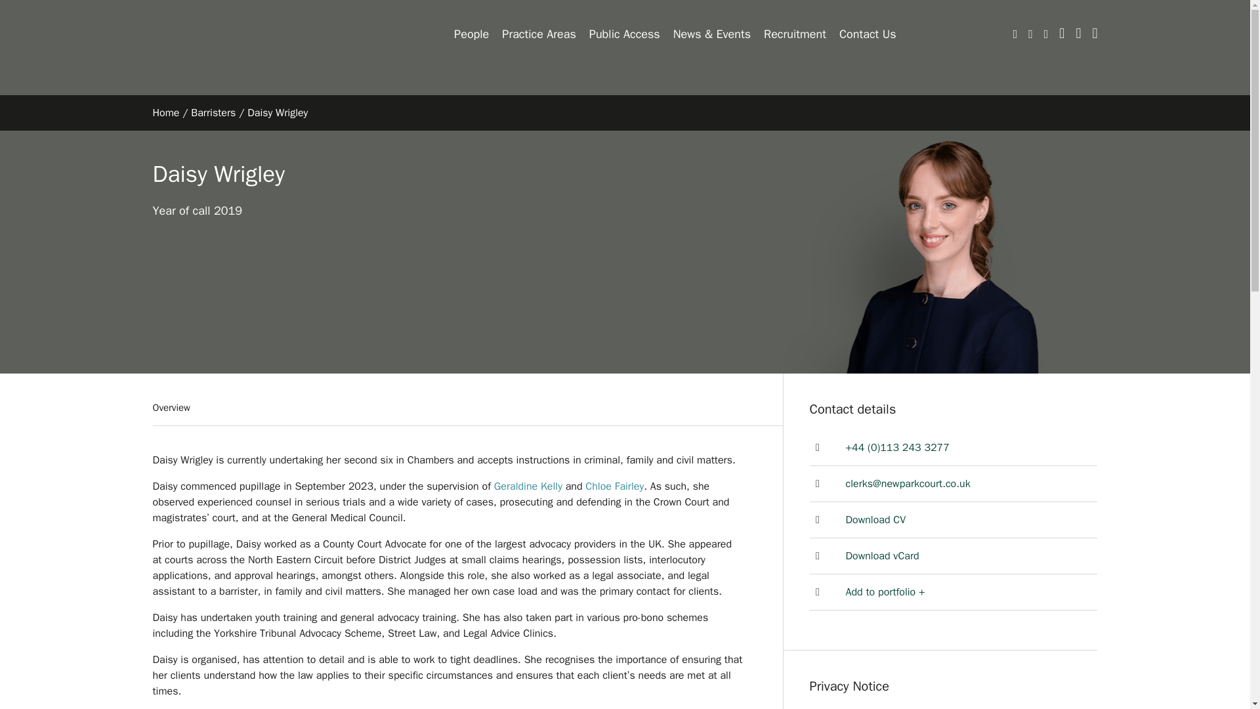  I want to click on Barristers, so click(213, 113).